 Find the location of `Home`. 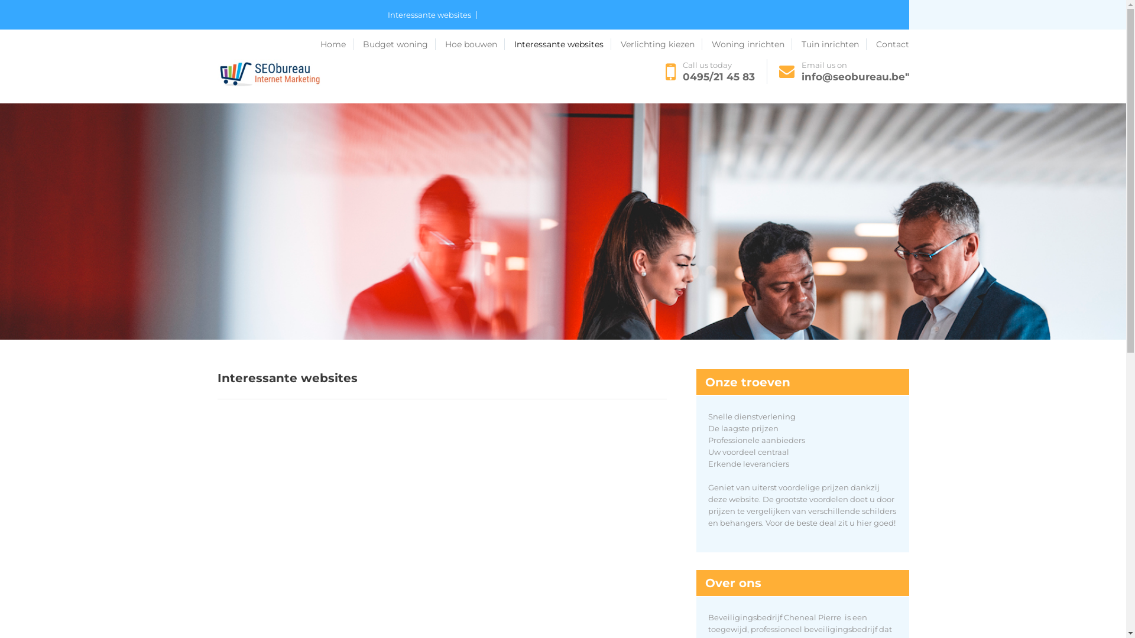

Home is located at coordinates (337, 44).